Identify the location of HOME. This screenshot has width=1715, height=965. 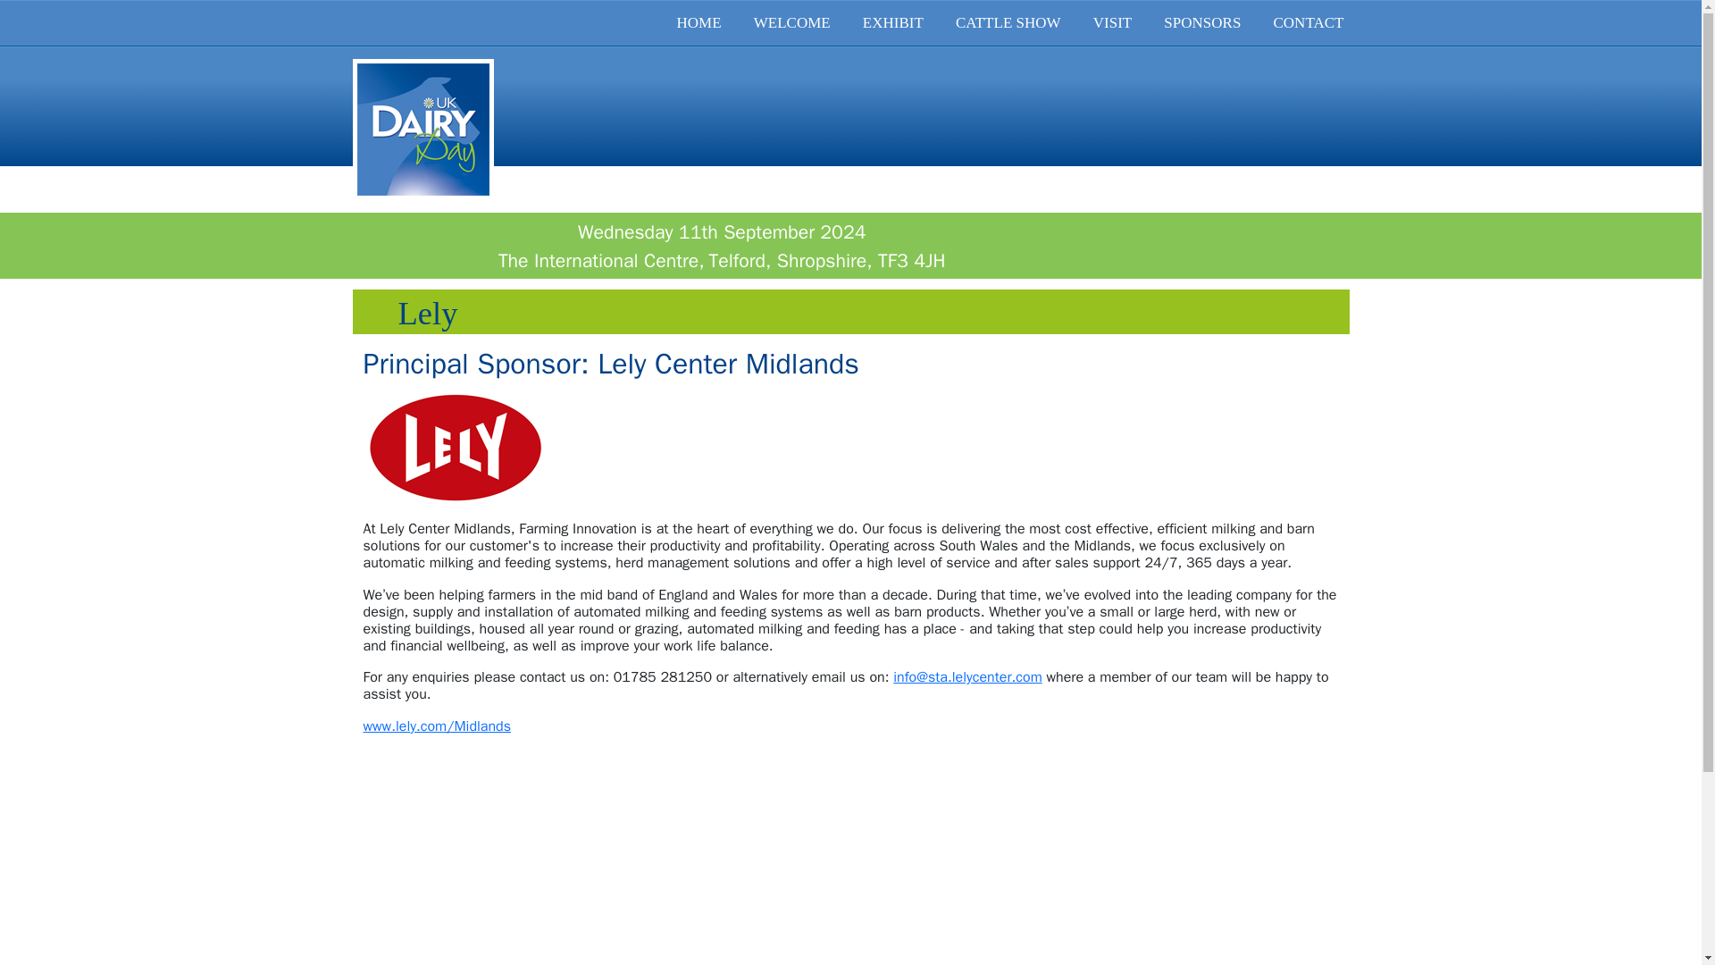
(699, 23).